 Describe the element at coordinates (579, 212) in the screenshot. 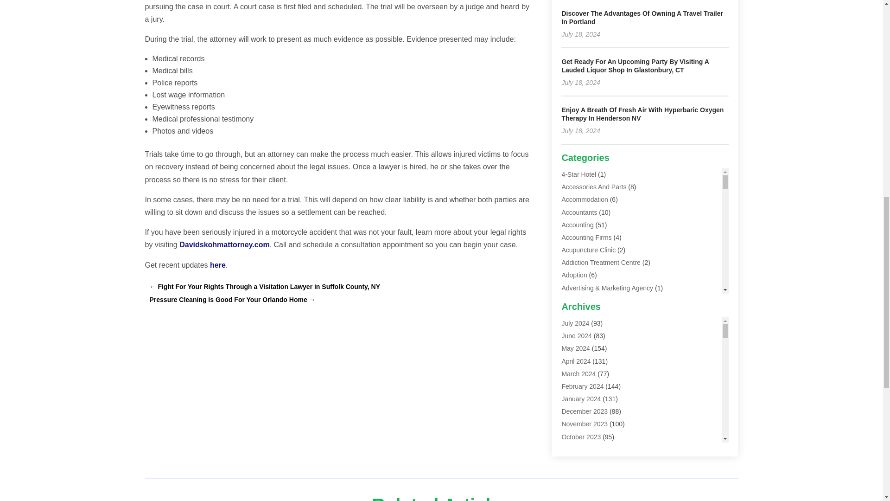

I see `Accountants` at that location.